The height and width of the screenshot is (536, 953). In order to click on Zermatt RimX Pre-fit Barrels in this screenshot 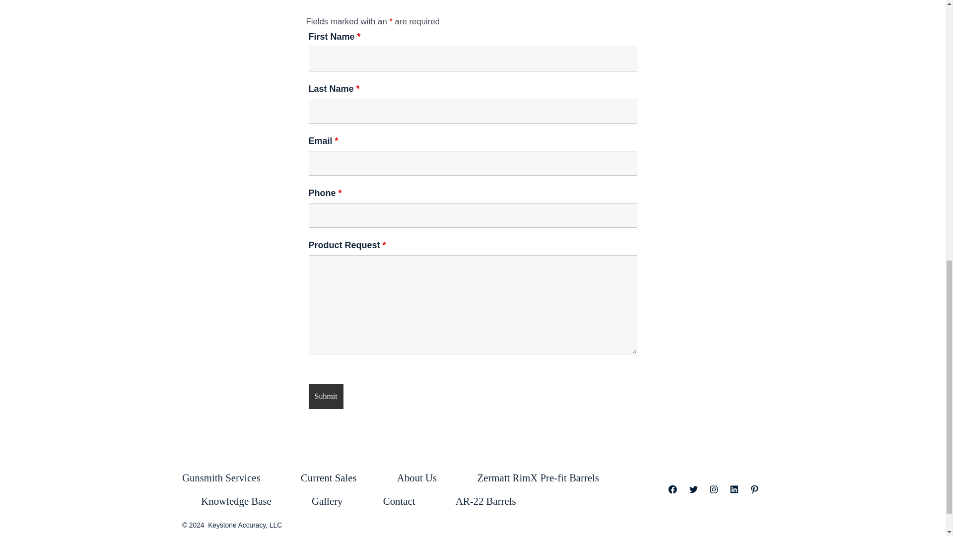, I will do `click(538, 478)`.